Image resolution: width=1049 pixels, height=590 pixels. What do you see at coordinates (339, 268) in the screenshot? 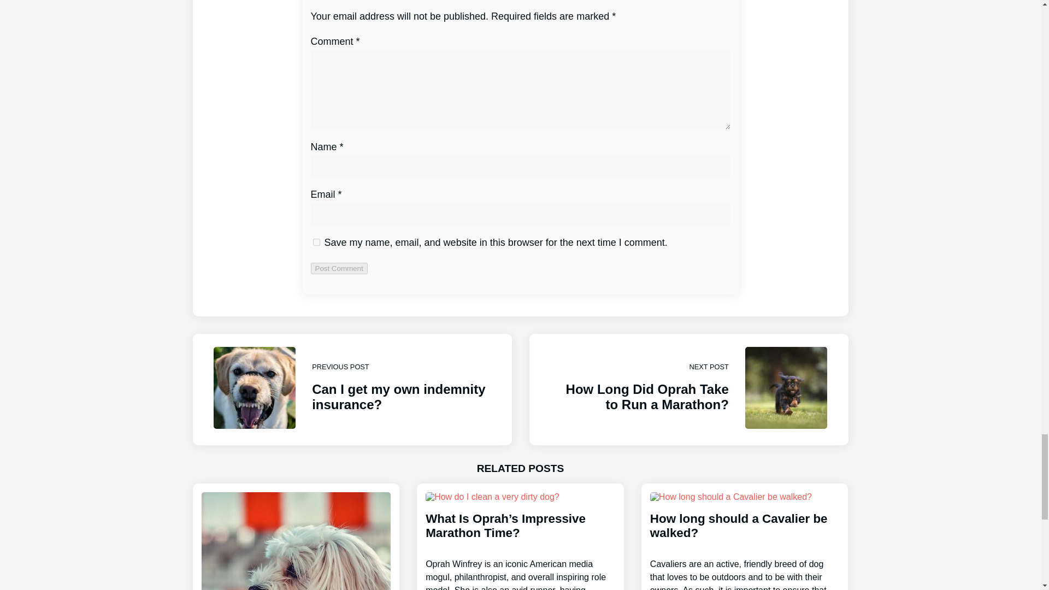
I see `Post Comment` at bounding box center [339, 268].